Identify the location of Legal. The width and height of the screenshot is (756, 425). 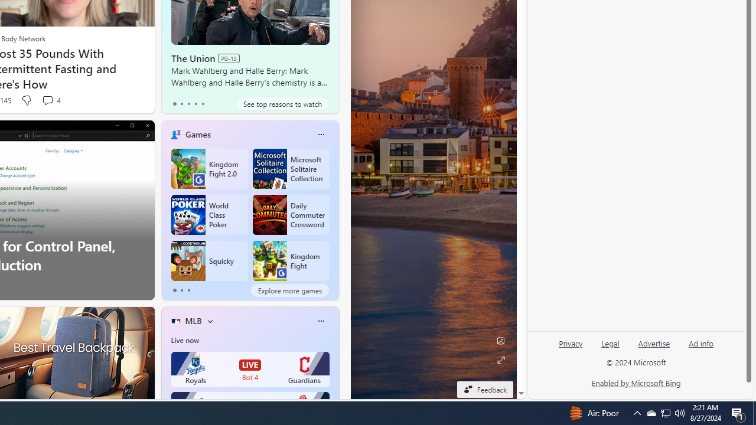
(610, 344).